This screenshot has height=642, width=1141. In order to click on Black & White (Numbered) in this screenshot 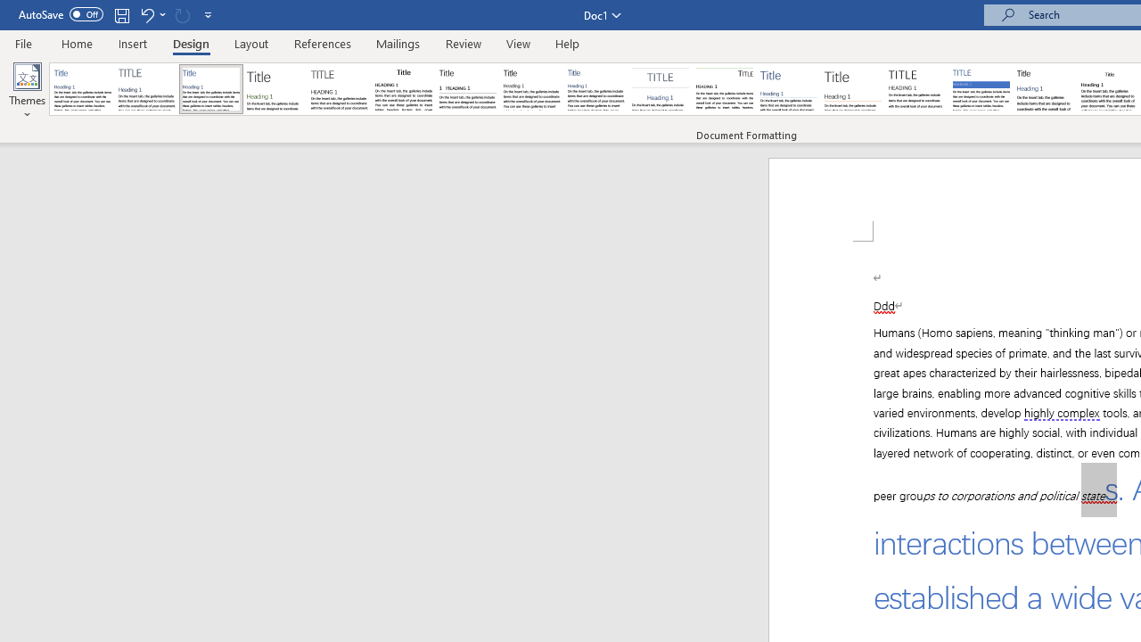, I will do `click(467, 89)`.